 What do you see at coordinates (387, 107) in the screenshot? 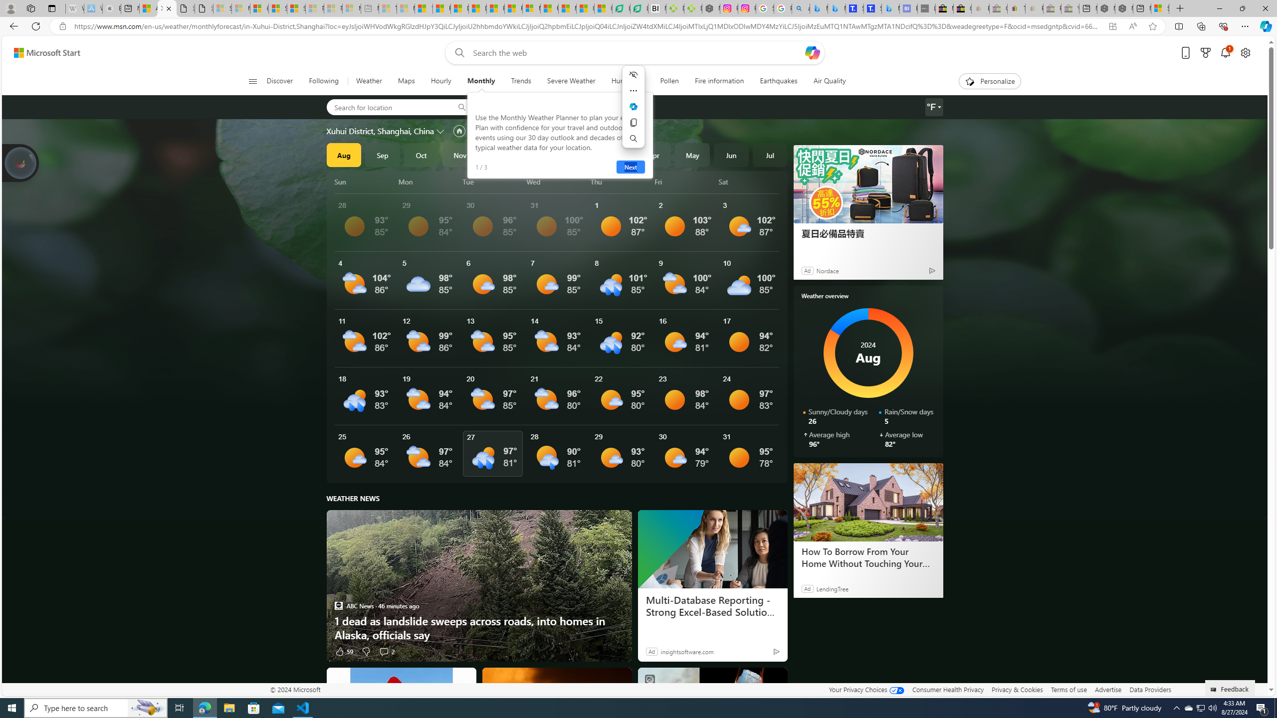
I see `Search for location` at bounding box center [387, 107].